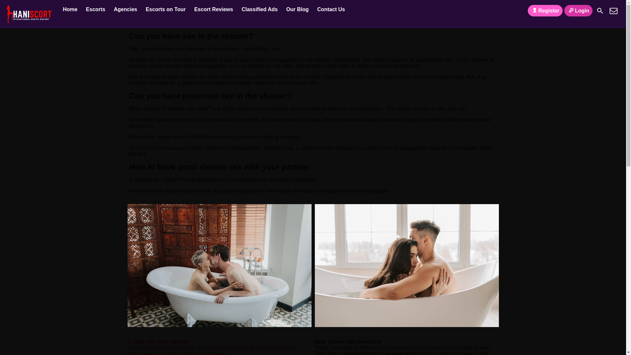 The width and height of the screenshot is (631, 355). Describe the element at coordinates (213, 10) in the screenshot. I see `Escort Reviews` at that location.